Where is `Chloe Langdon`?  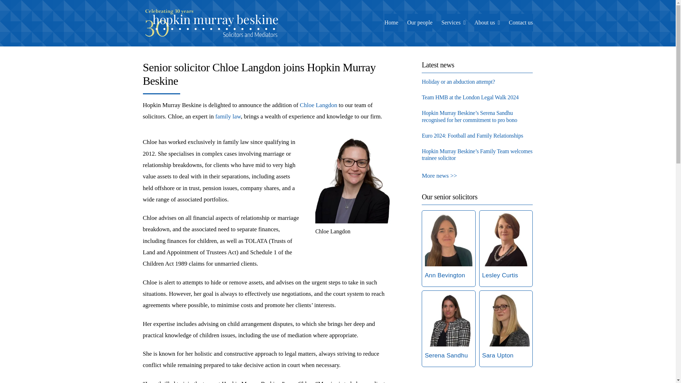
Chloe Langdon is located at coordinates (318, 105).